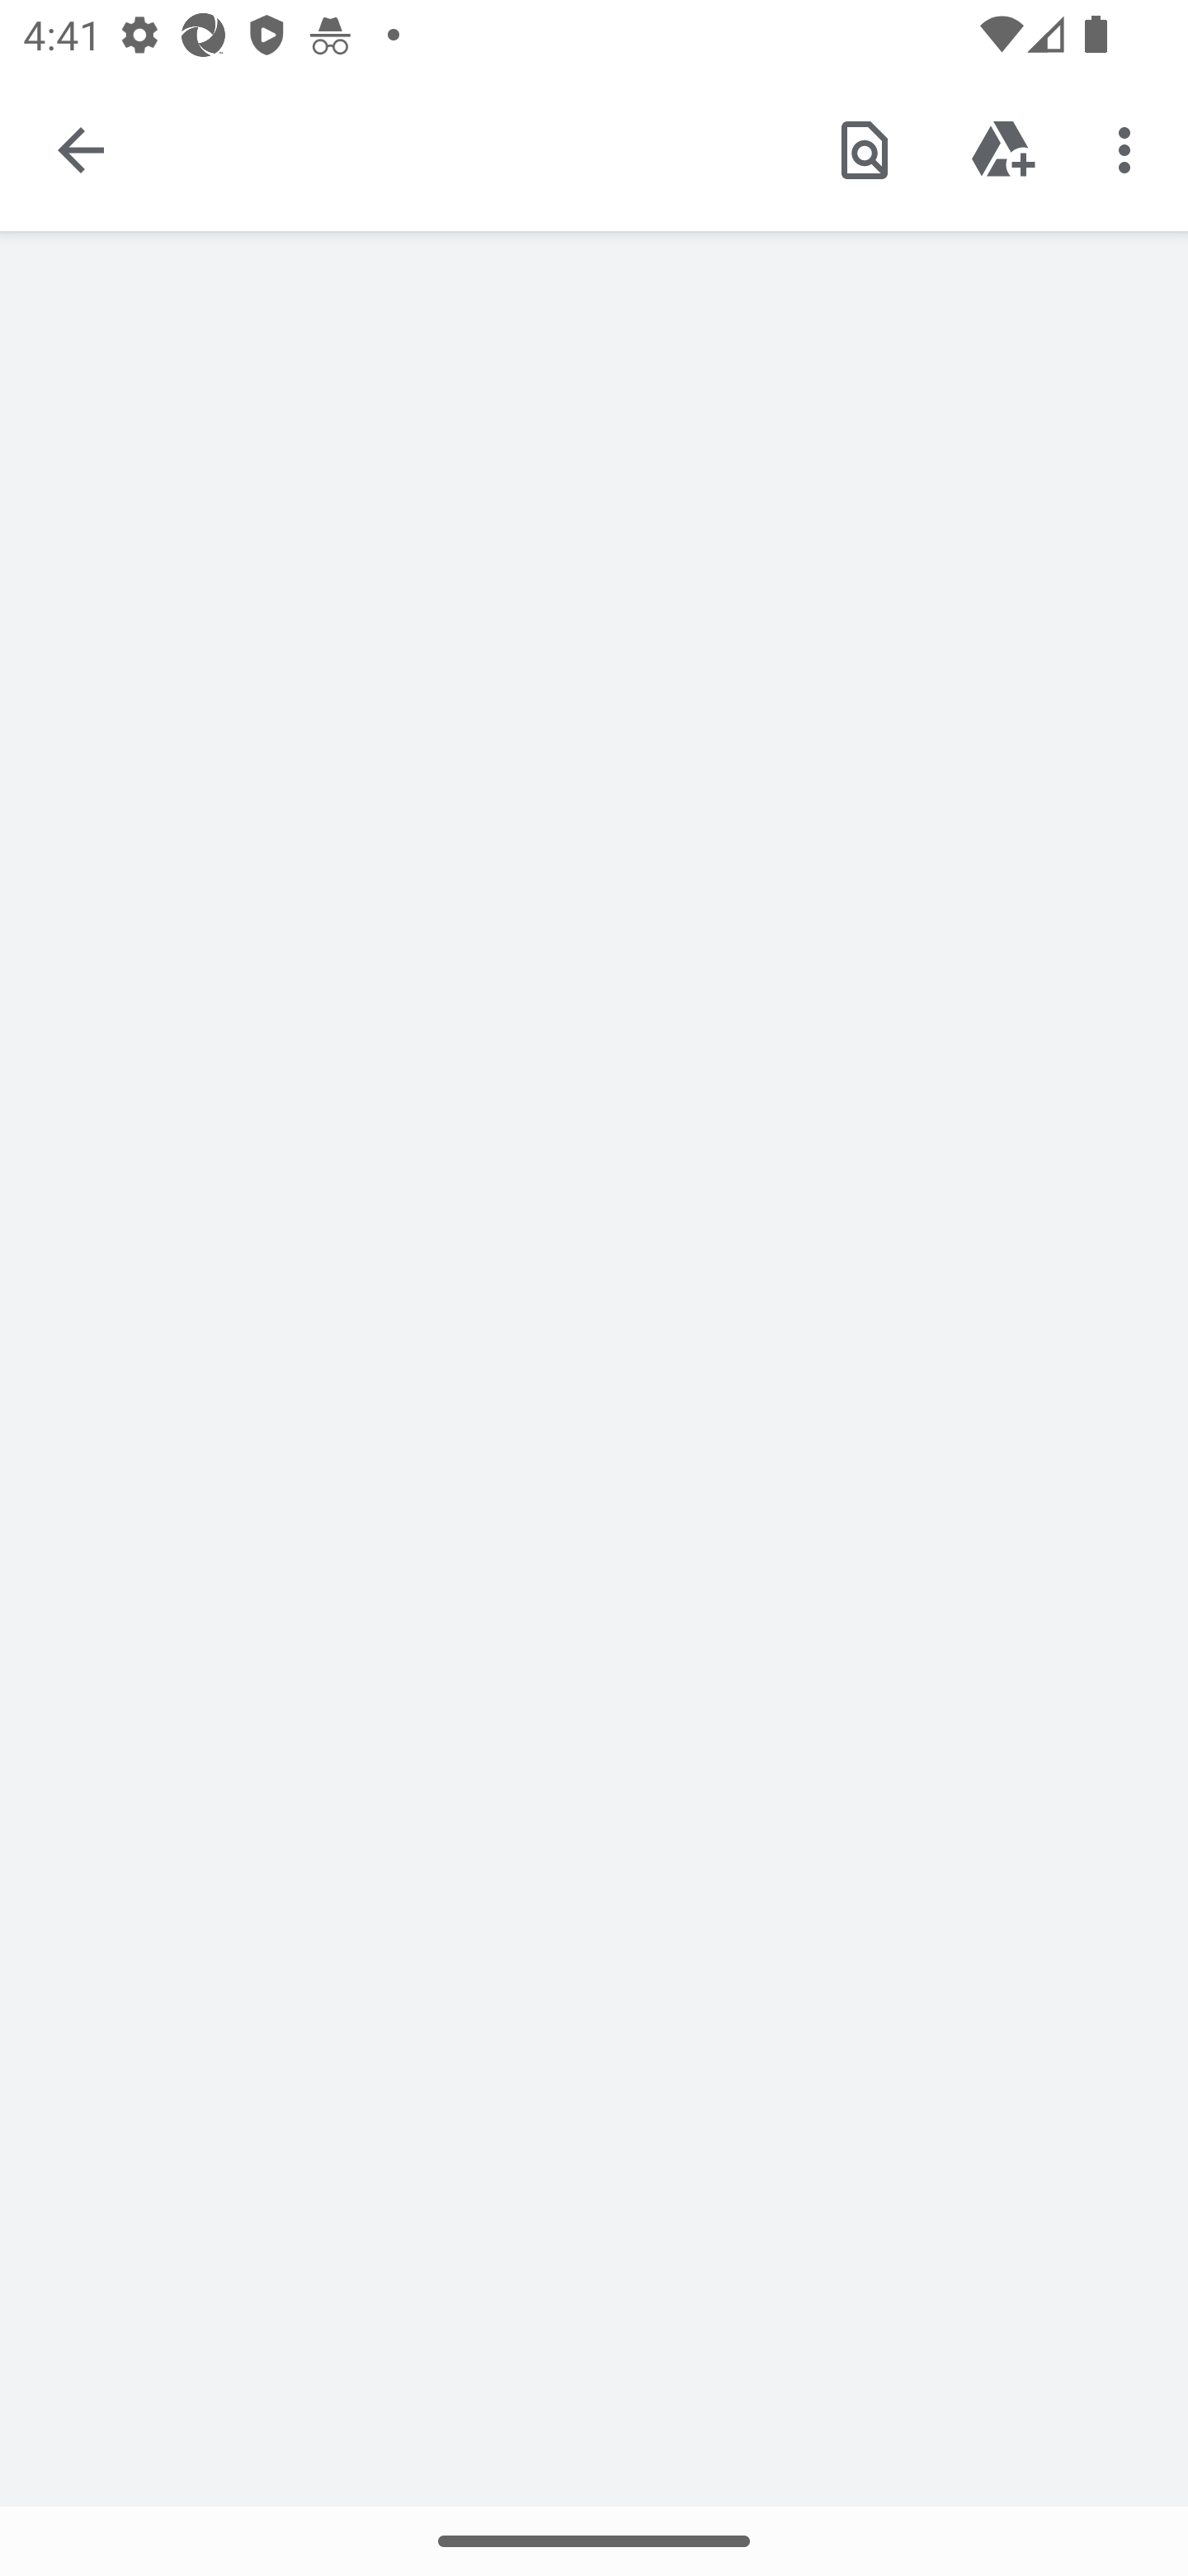  I want to click on Find, so click(864, 149).